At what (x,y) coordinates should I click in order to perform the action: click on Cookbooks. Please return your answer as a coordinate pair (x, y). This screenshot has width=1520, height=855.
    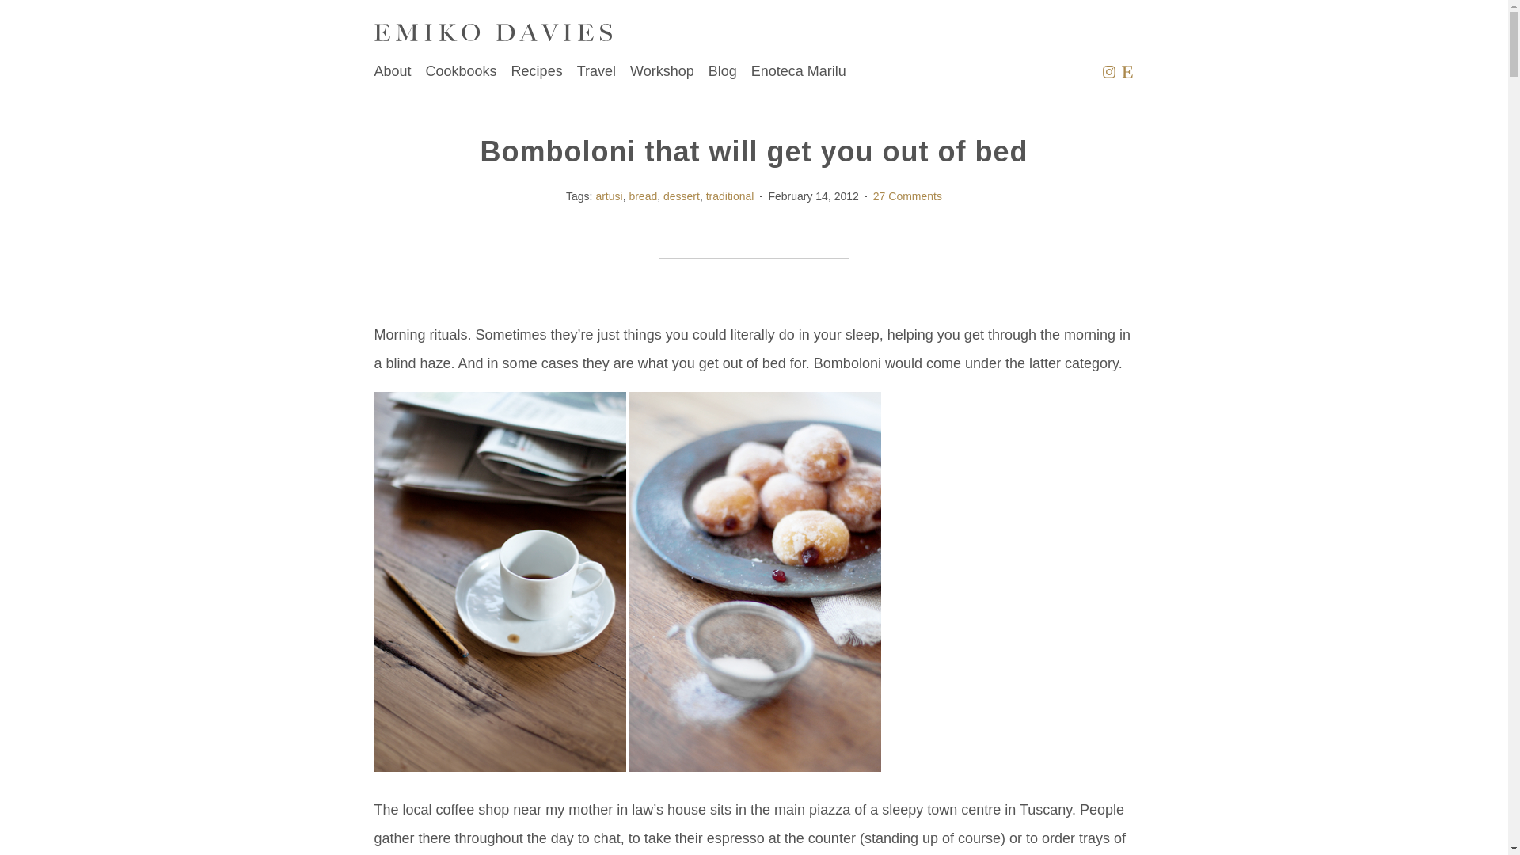
    Looking at the image, I should click on (461, 71).